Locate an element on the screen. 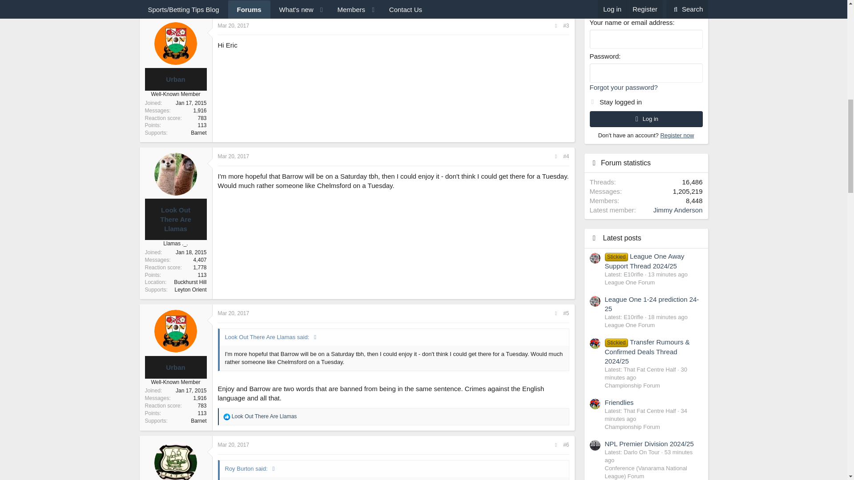  Mar 20, 2017 at 7:55 AM is located at coordinates (233, 156).